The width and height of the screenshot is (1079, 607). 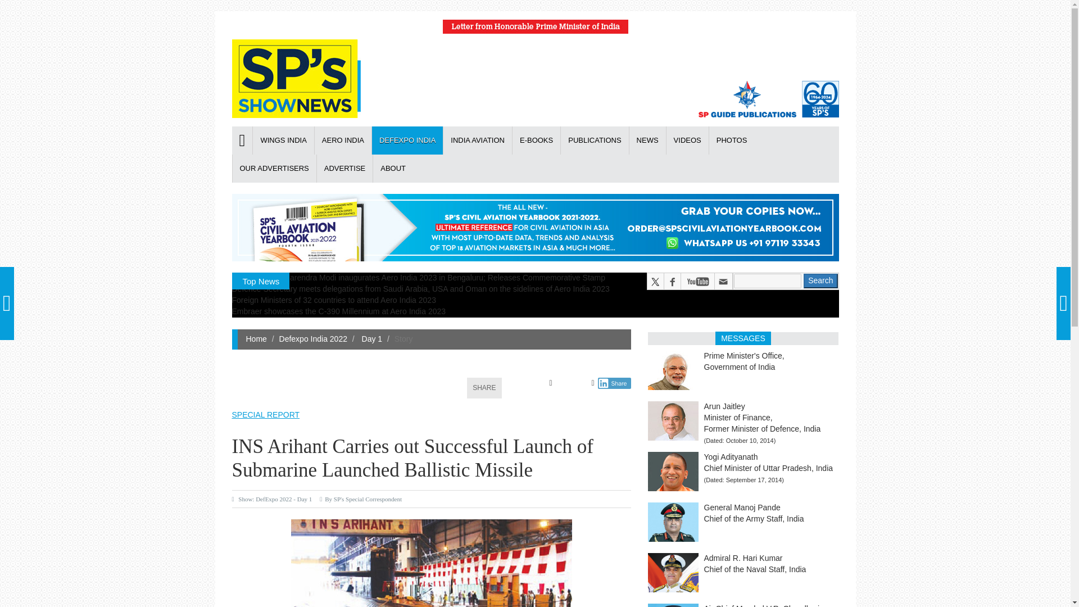 What do you see at coordinates (536, 141) in the screenshot?
I see `E-BOOKS` at bounding box center [536, 141].